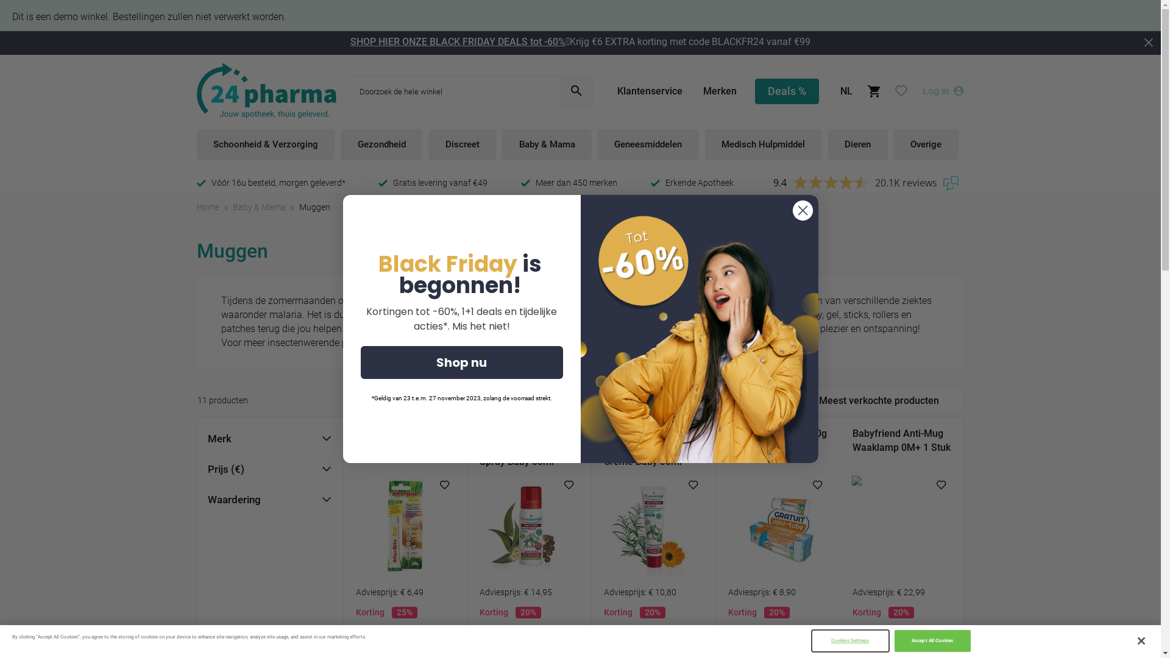 The height and width of the screenshot is (658, 1170). What do you see at coordinates (406, 447) in the screenshot?
I see `After Bite Kids Gel 20ml` at bounding box center [406, 447].